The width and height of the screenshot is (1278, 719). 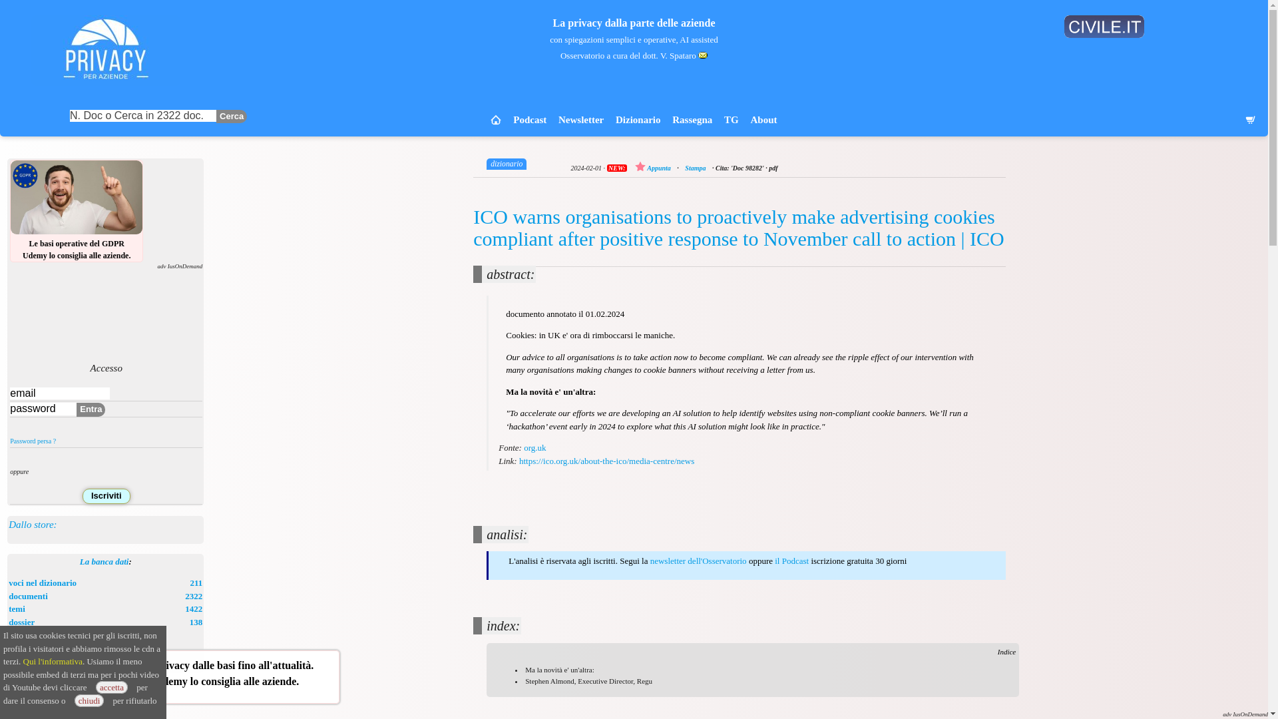 What do you see at coordinates (530, 120) in the screenshot?
I see `Podcast` at bounding box center [530, 120].